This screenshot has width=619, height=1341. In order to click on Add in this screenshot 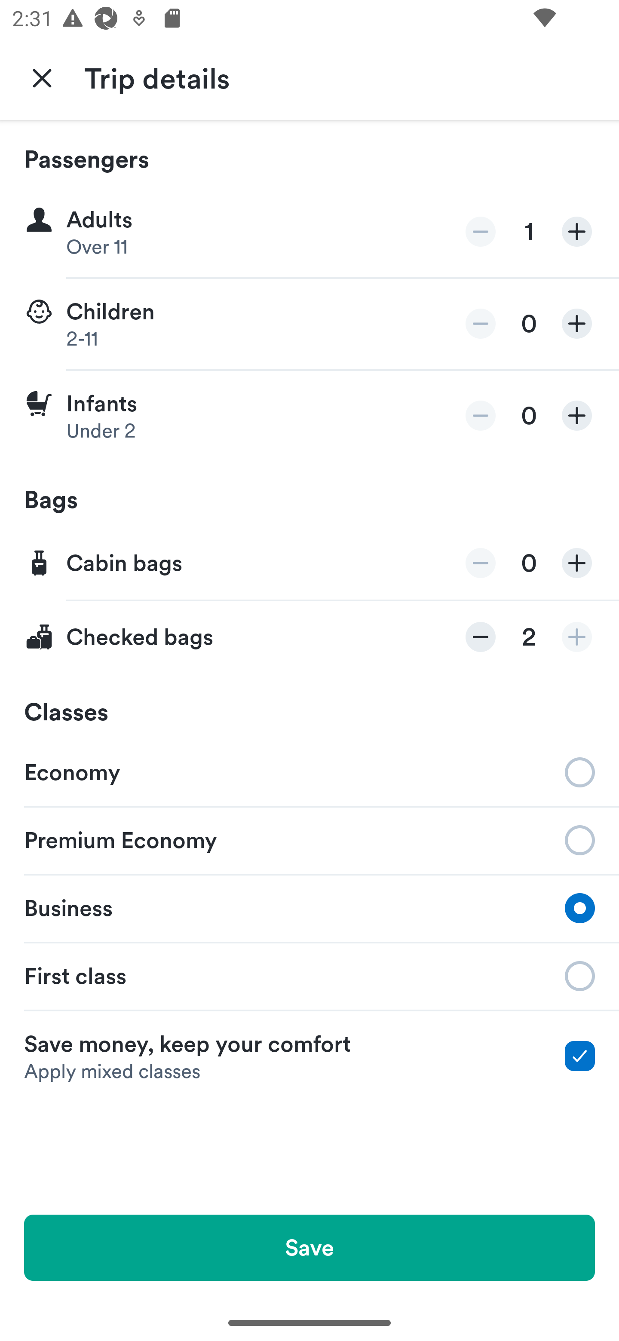, I will do `click(577, 637)`.